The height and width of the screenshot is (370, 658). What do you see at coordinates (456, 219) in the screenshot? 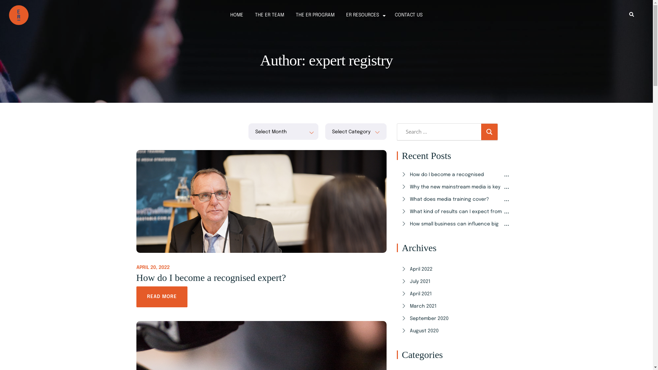
I see `What kind of results can I expect from being in the media?` at bounding box center [456, 219].